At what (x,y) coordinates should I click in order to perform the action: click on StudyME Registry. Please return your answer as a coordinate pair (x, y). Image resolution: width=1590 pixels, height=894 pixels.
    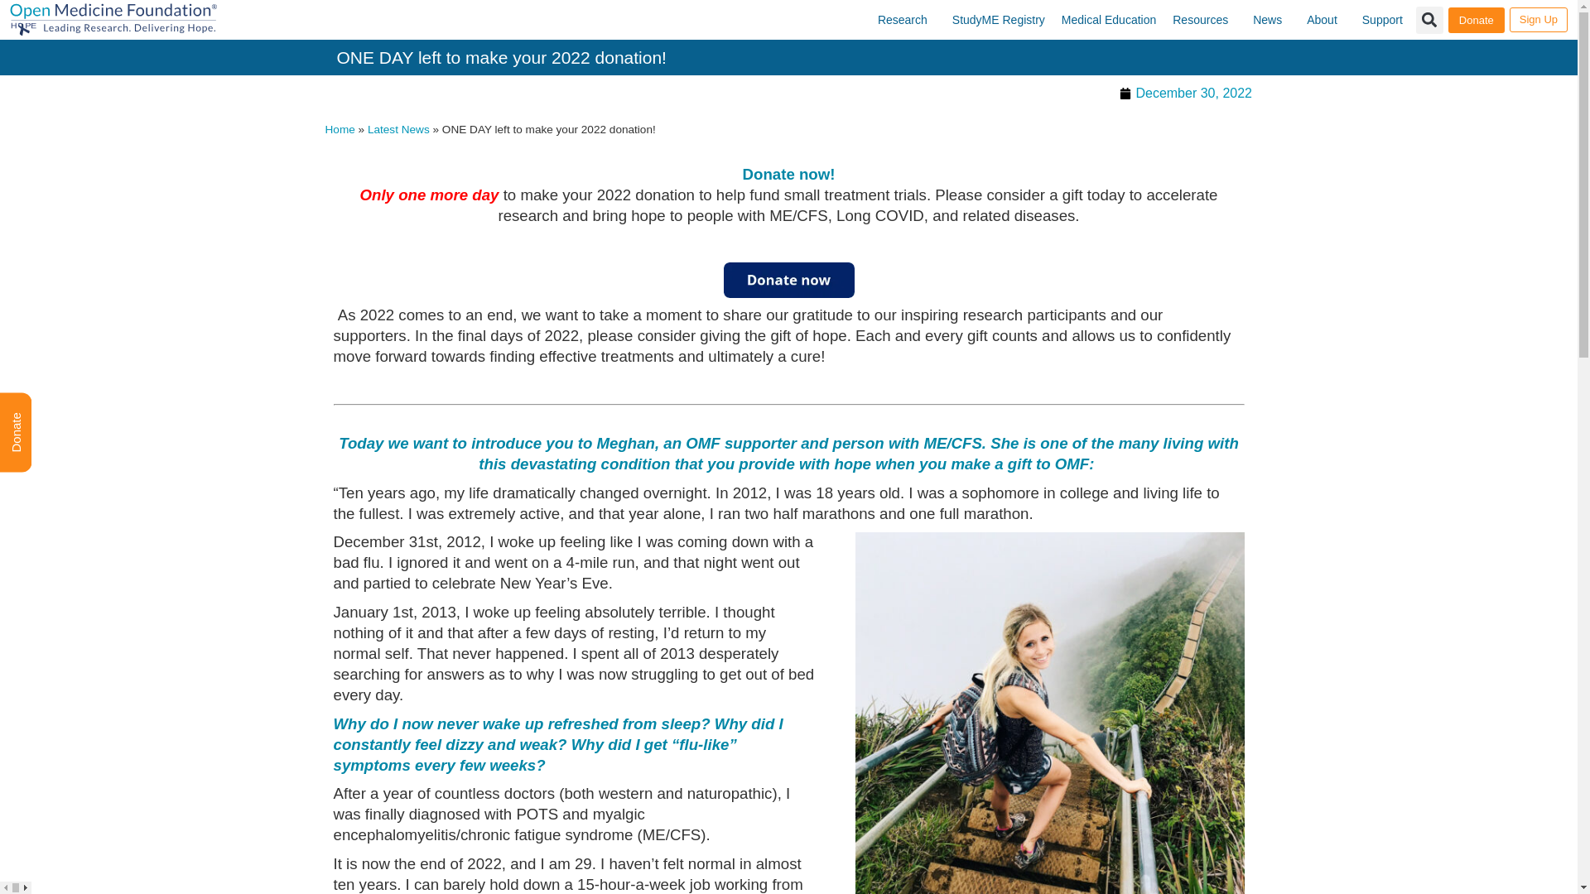
    Looking at the image, I should click on (999, 20).